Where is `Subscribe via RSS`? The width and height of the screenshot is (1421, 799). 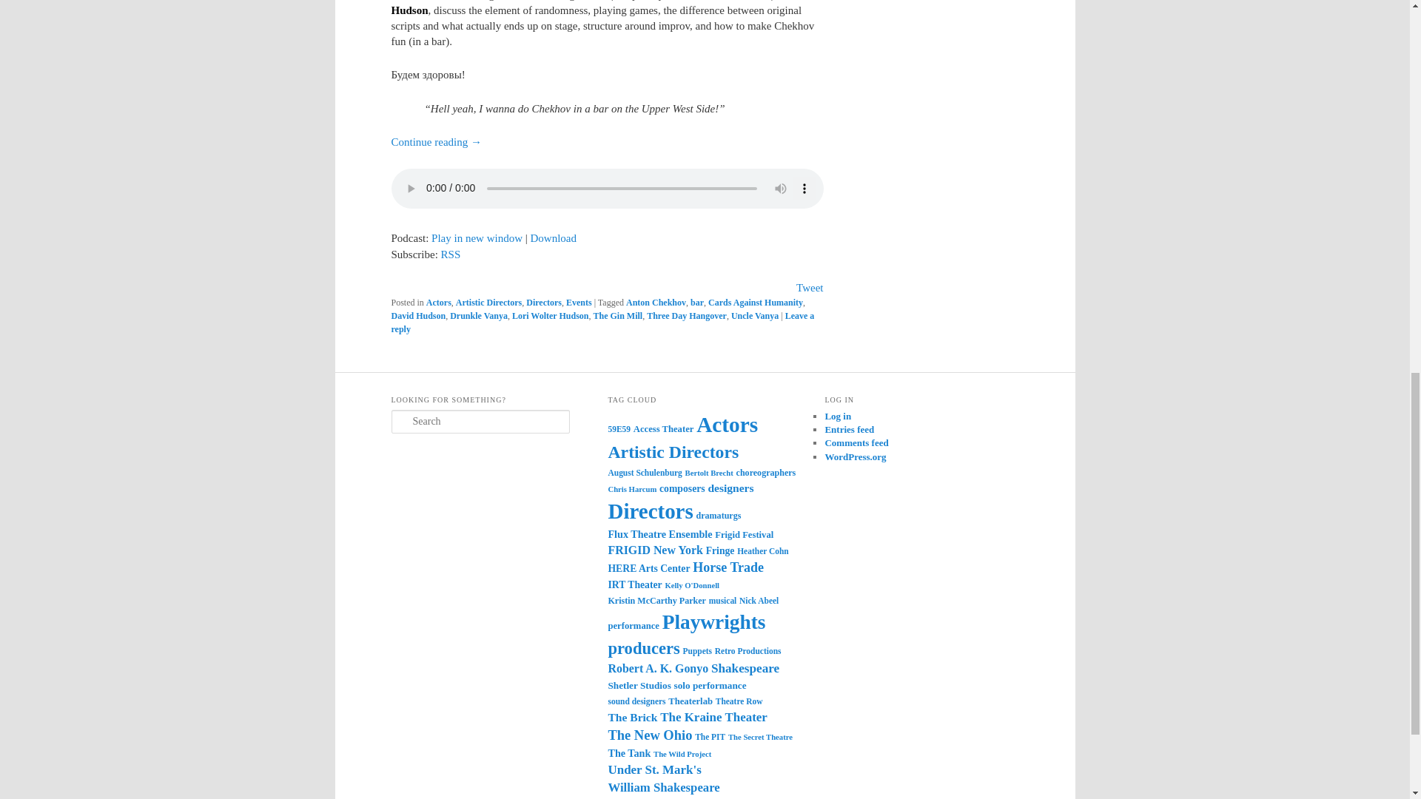
Subscribe via RSS is located at coordinates (450, 254).